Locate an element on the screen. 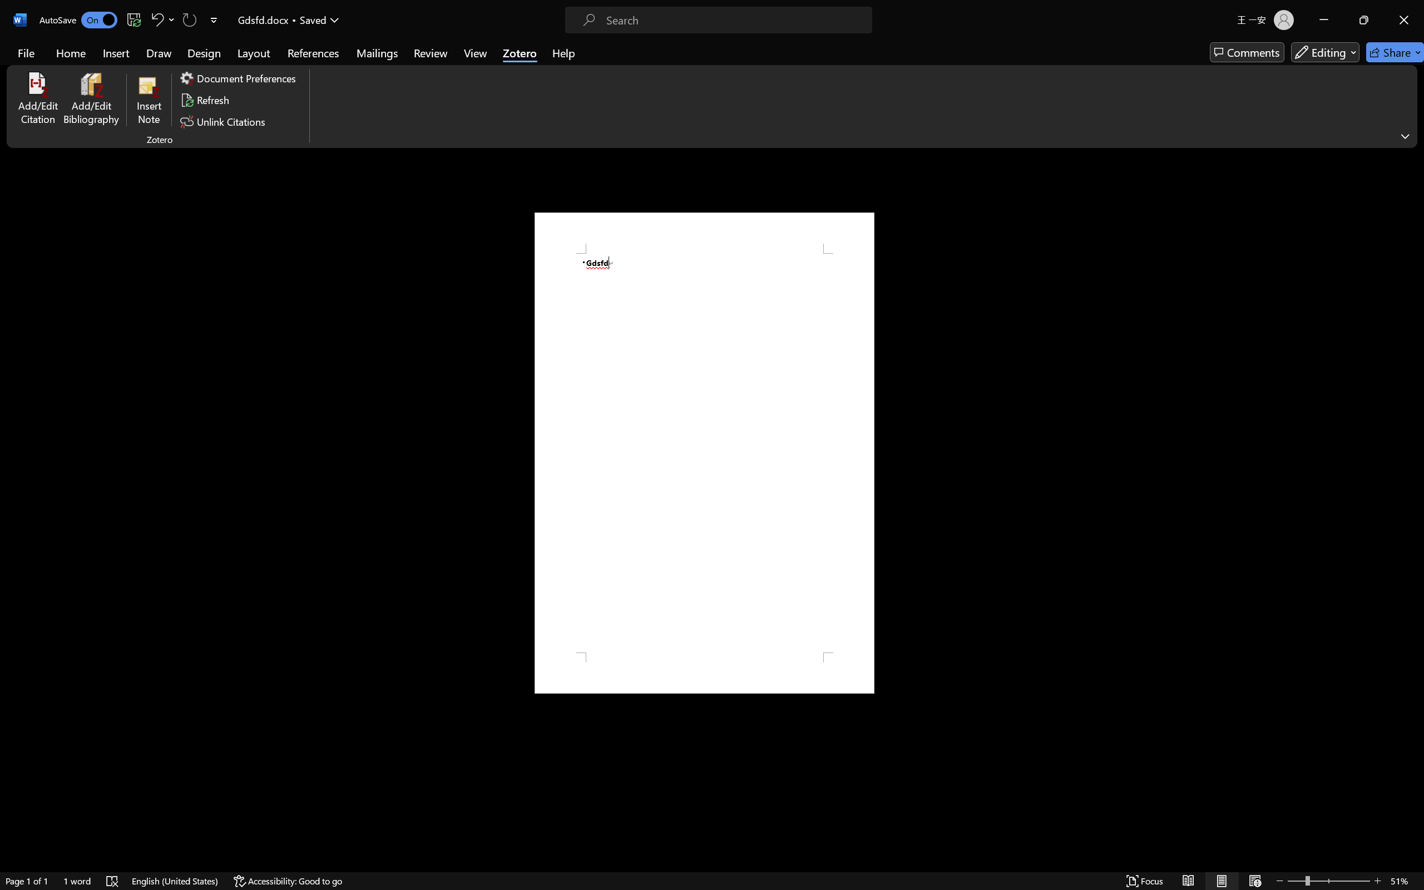 The width and height of the screenshot is (1424, 890). Page 1 content is located at coordinates (704, 453).